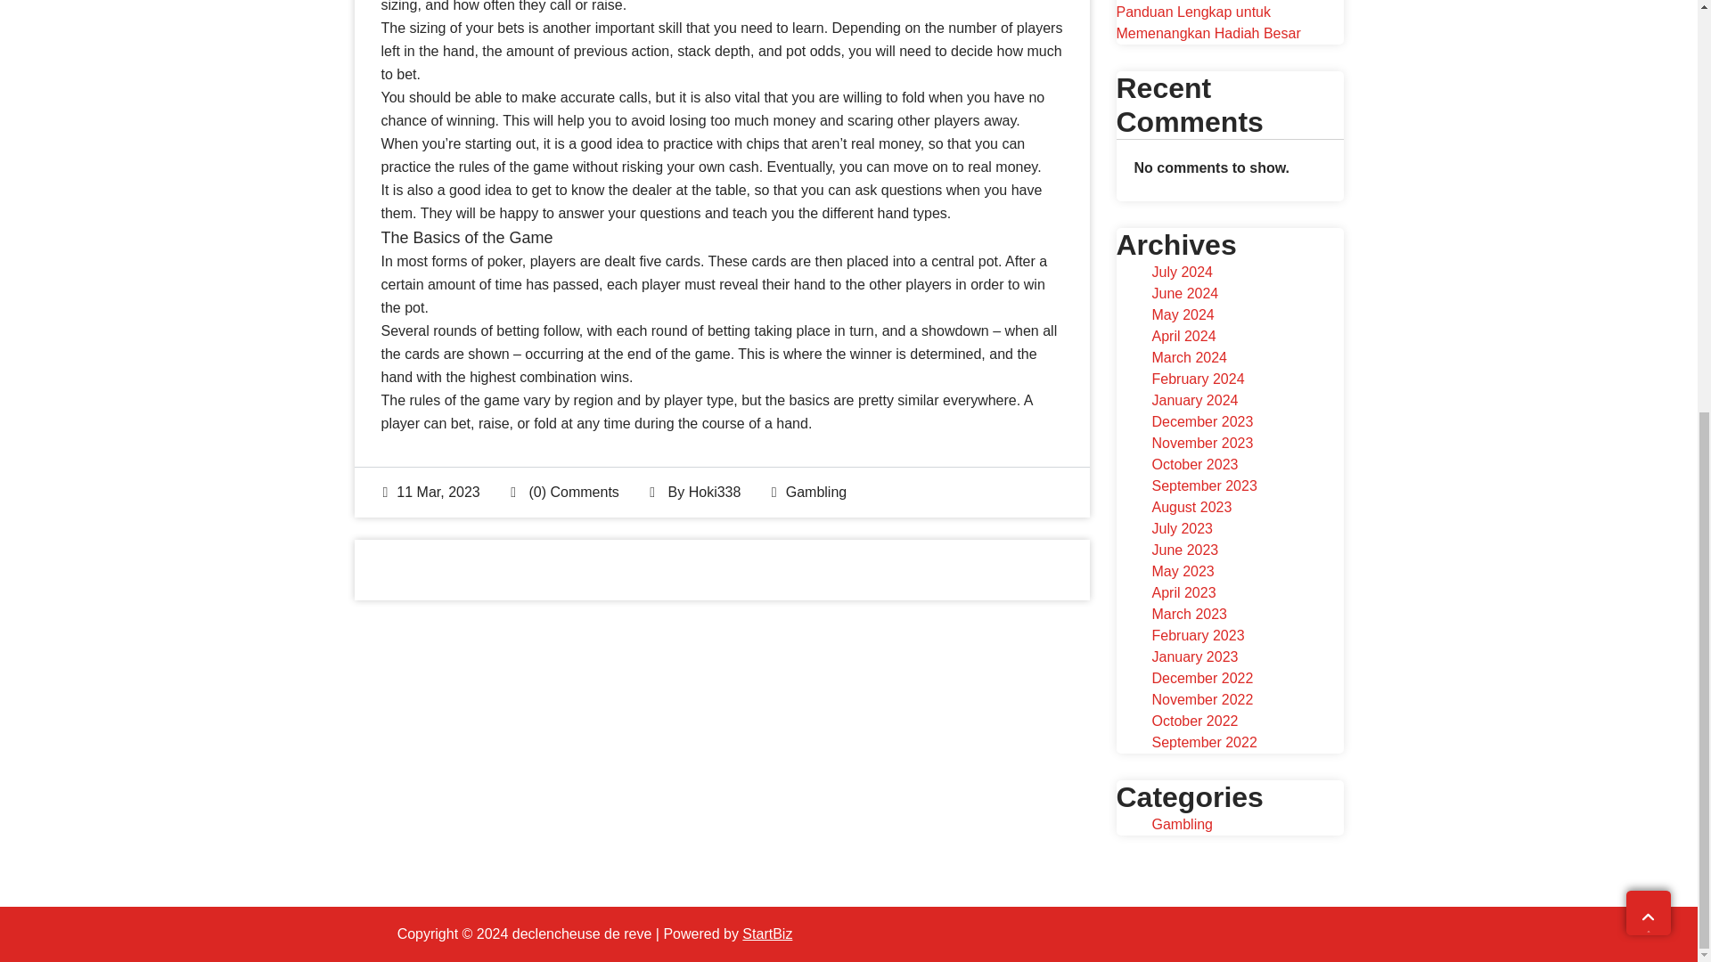 The height and width of the screenshot is (962, 1711). Describe the element at coordinates (1201, 420) in the screenshot. I see `December 2023` at that location.